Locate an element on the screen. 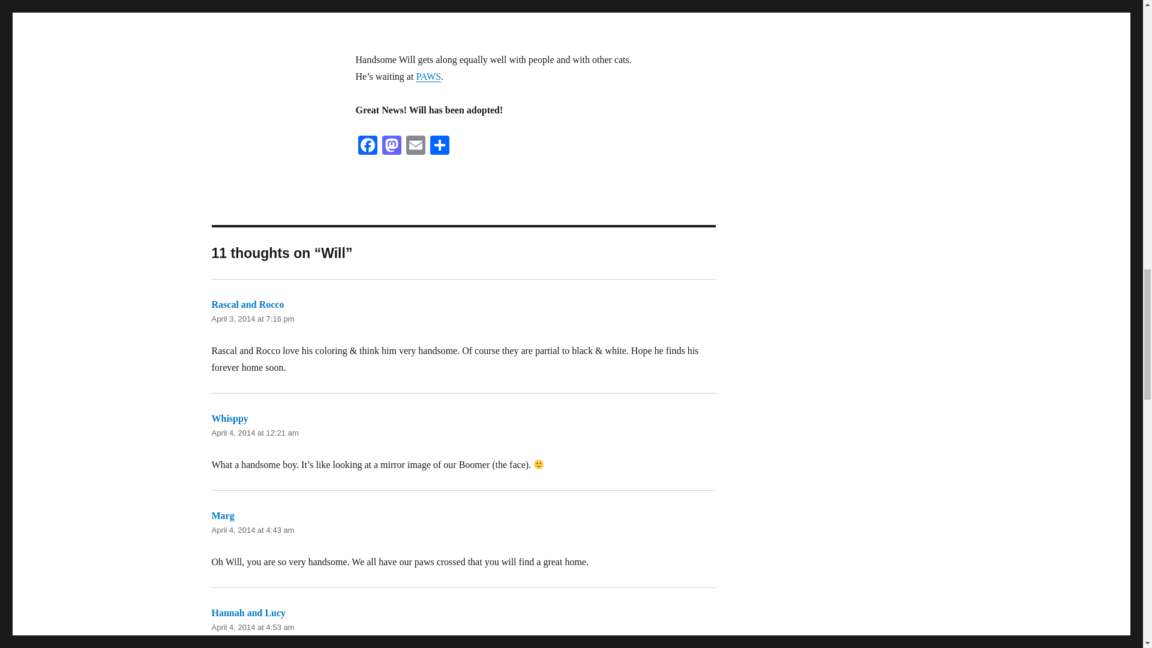  Facebook is located at coordinates (367, 146).